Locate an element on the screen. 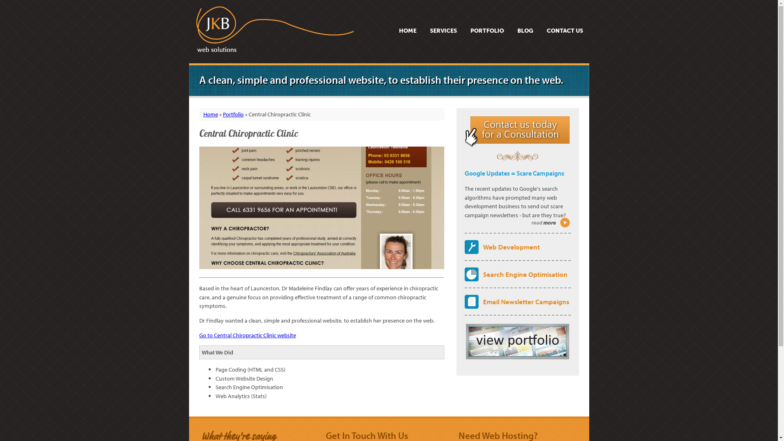 This screenshot has width=784, height=441. SERVICES is located at coordinates (443, 31).